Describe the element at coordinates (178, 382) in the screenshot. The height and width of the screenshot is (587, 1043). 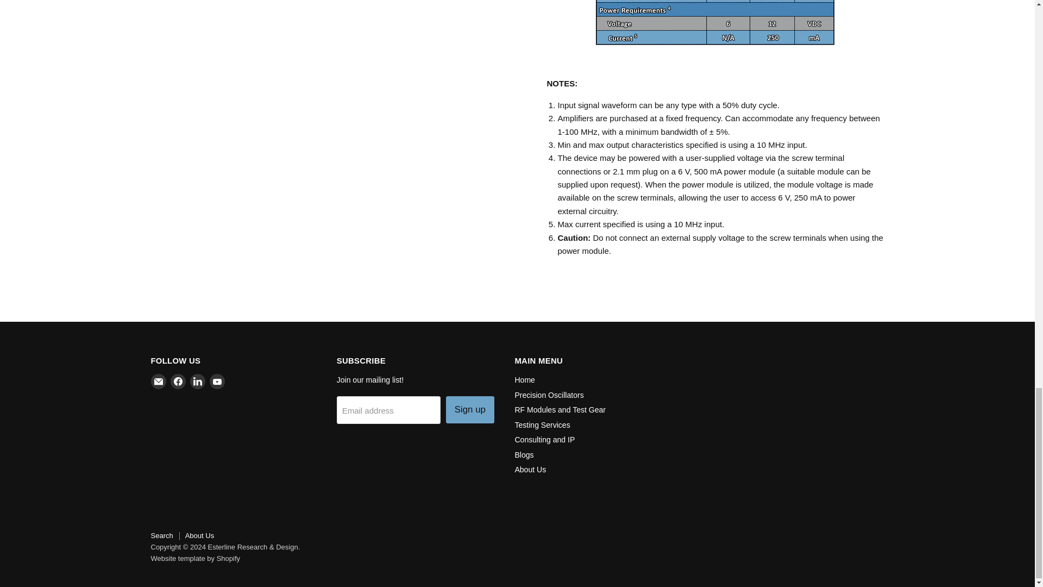
I see `Facebook` at that location.